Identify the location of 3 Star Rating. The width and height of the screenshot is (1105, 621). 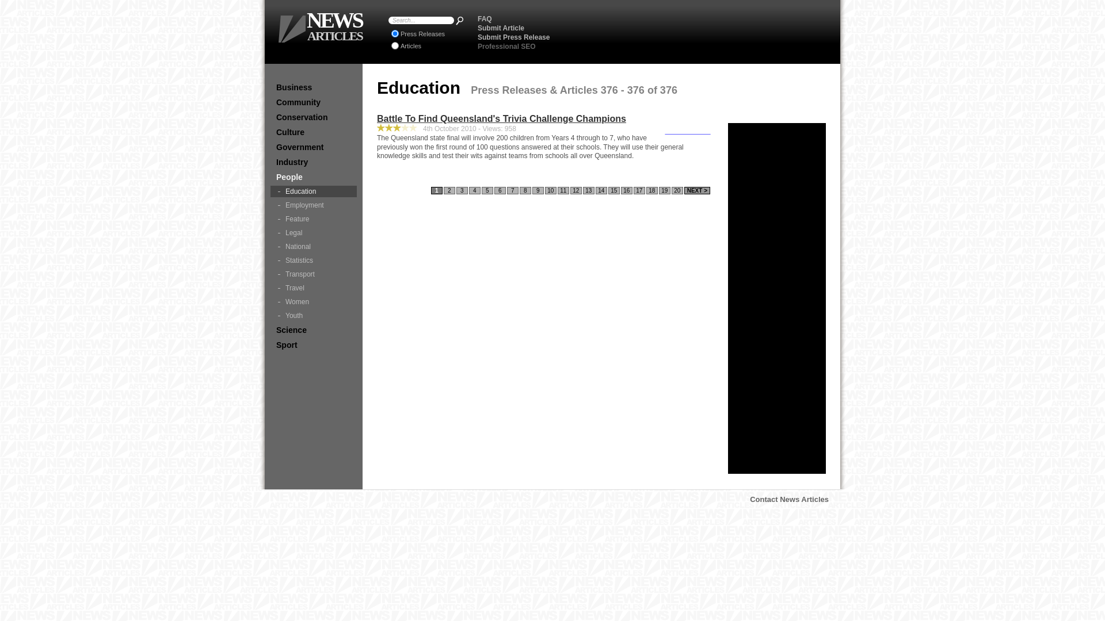
(413, 128).